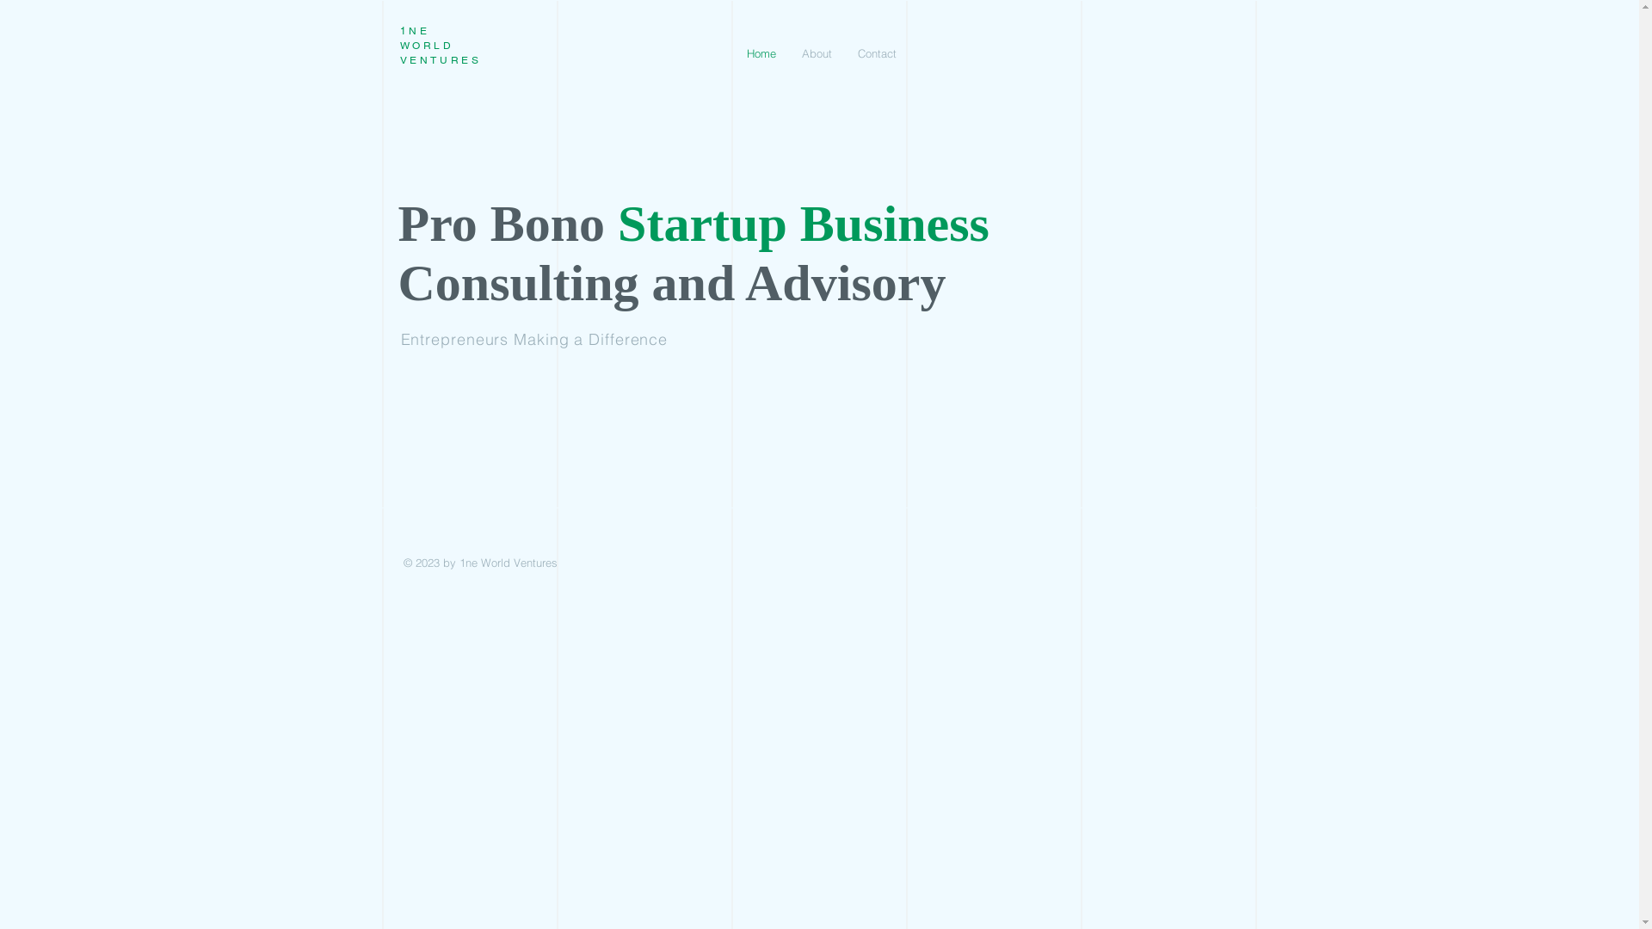 The image size is (1652, 929). What do you see at coordinates (427, 46) in the screenshot?
I see `WORLD` at bounding box center [427, 46].